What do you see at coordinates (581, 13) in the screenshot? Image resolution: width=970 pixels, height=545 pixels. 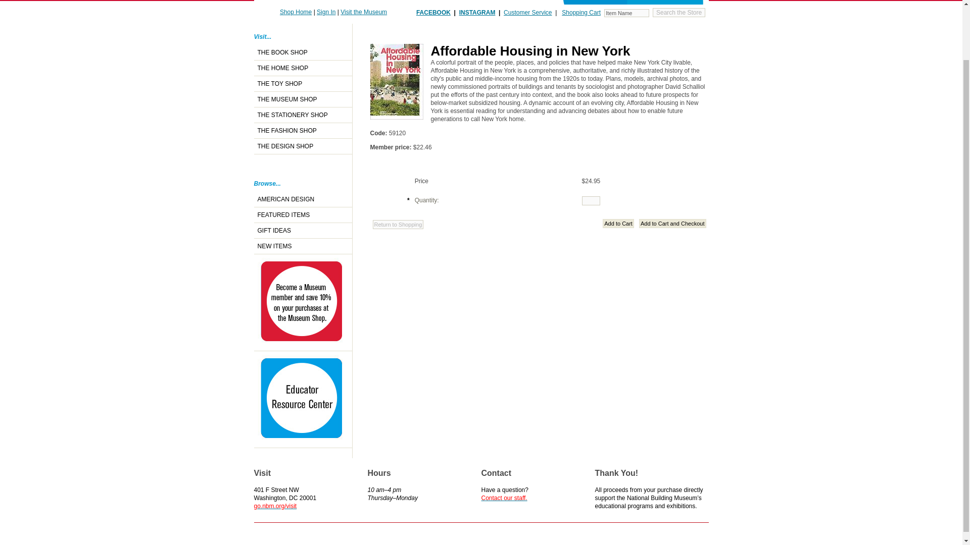 I see `Shopping Cart` at bounding box center [581, 13].